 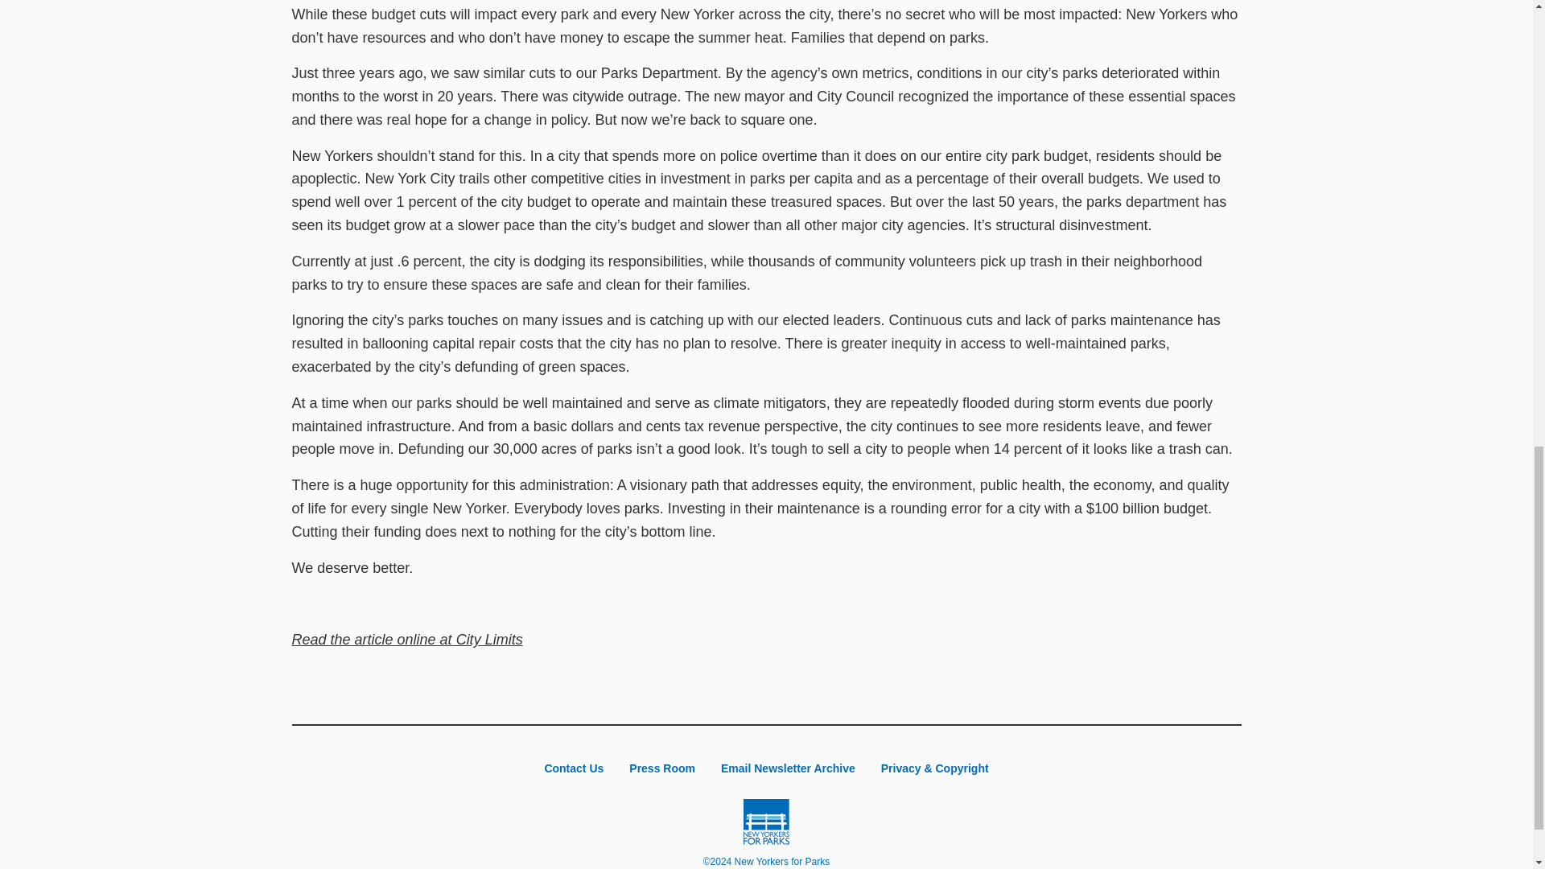 I want to click on Email Newsletter Archive, so click(x=788, y=768).